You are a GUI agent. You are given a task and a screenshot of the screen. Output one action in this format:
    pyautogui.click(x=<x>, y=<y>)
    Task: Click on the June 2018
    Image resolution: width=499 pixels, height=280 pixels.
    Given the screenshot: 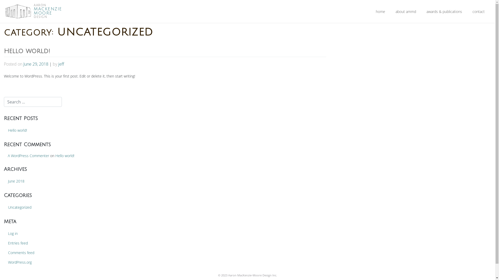 What is the action you would take?
    pyautogui.click(x=83, y=181)
    